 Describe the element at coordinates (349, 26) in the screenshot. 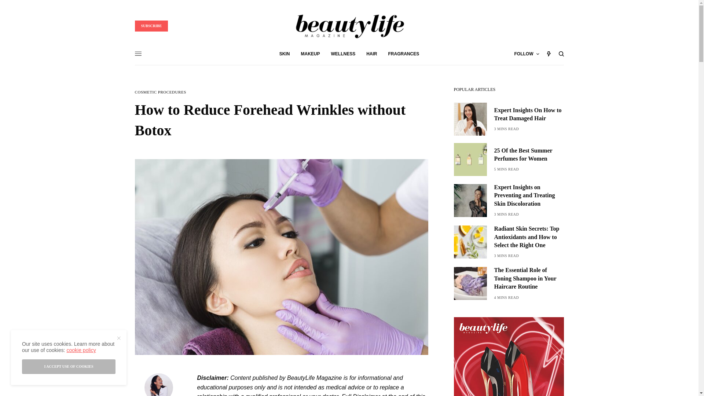

I see `BeautyLife Magazine` at that location.